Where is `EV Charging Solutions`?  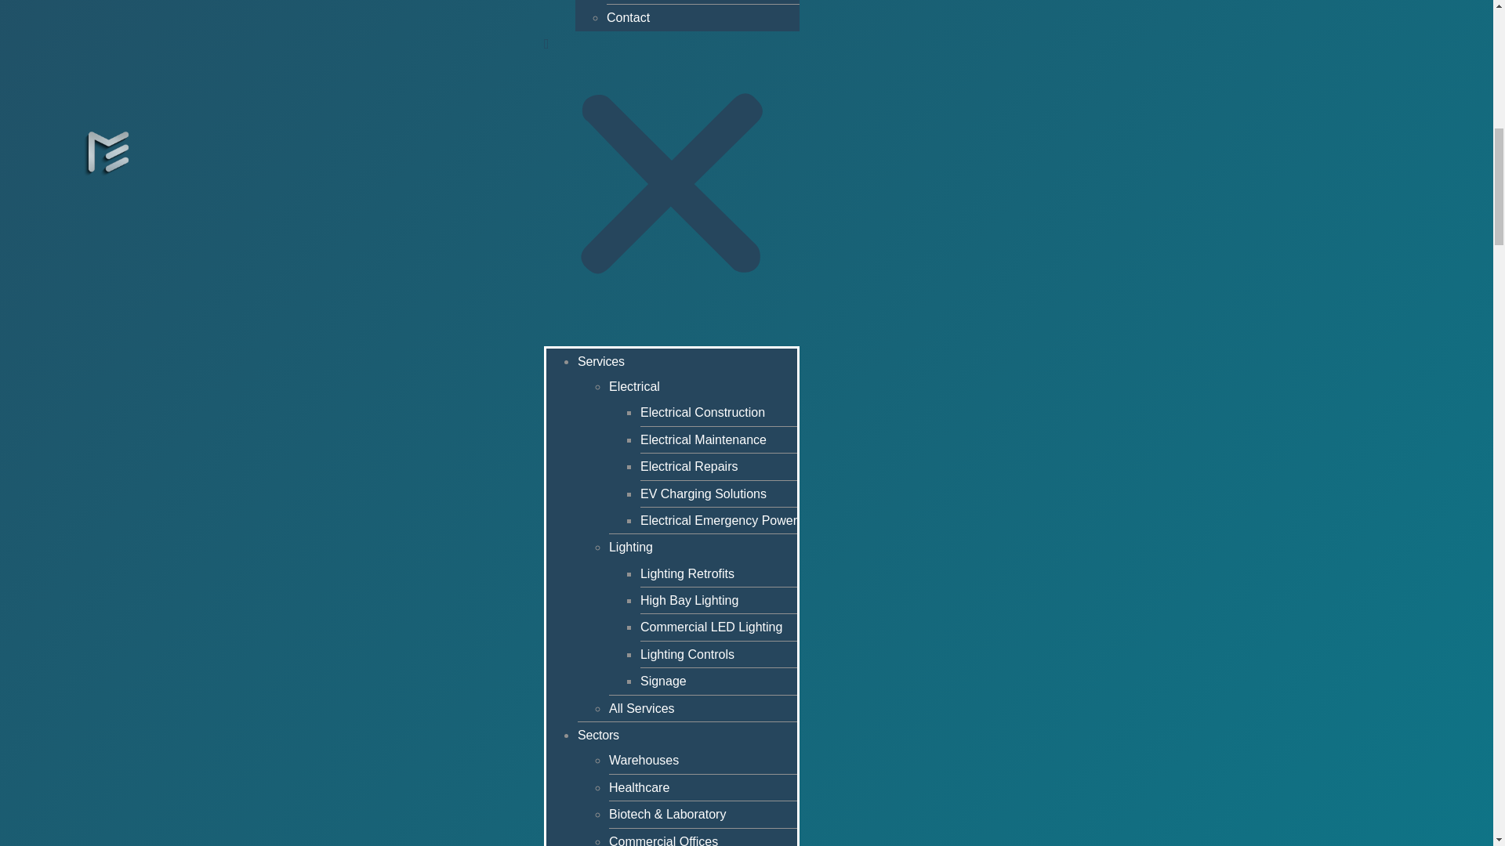 EV Charging Solutions is located at coordinates (703, 493).